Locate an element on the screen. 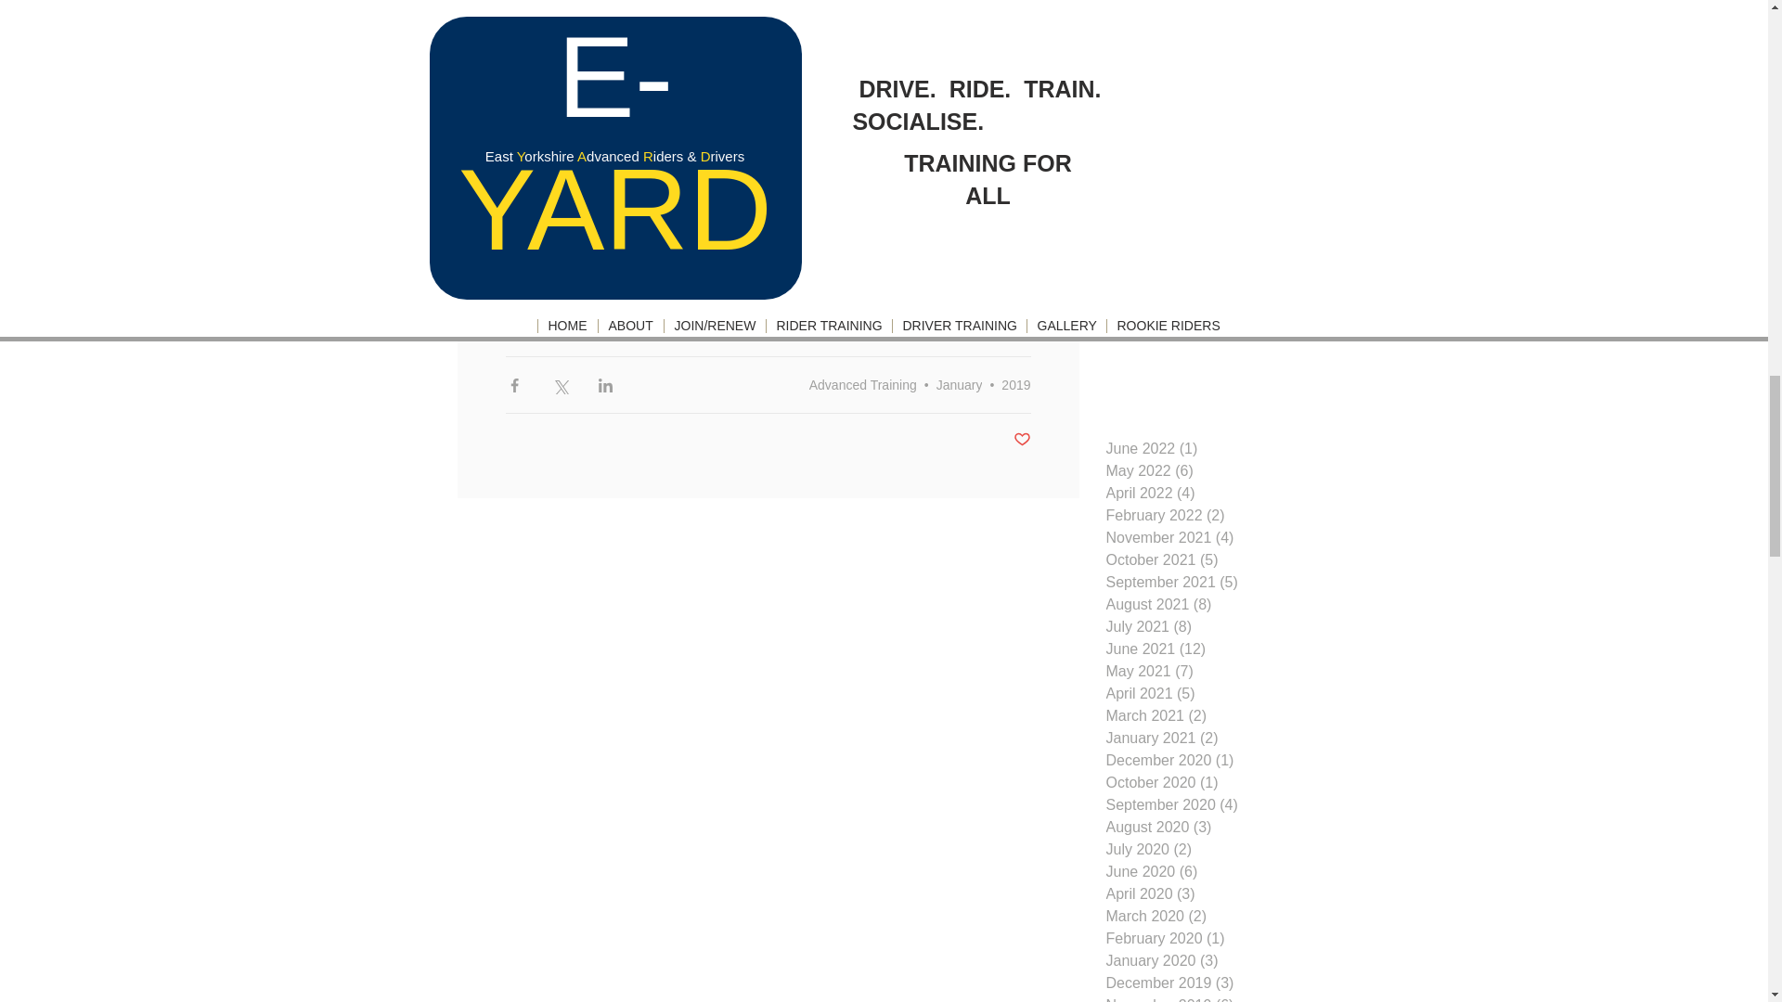 This screenshot has width=1782, height=1002. Post not marked as liked is located at coordinates (1023, 440).